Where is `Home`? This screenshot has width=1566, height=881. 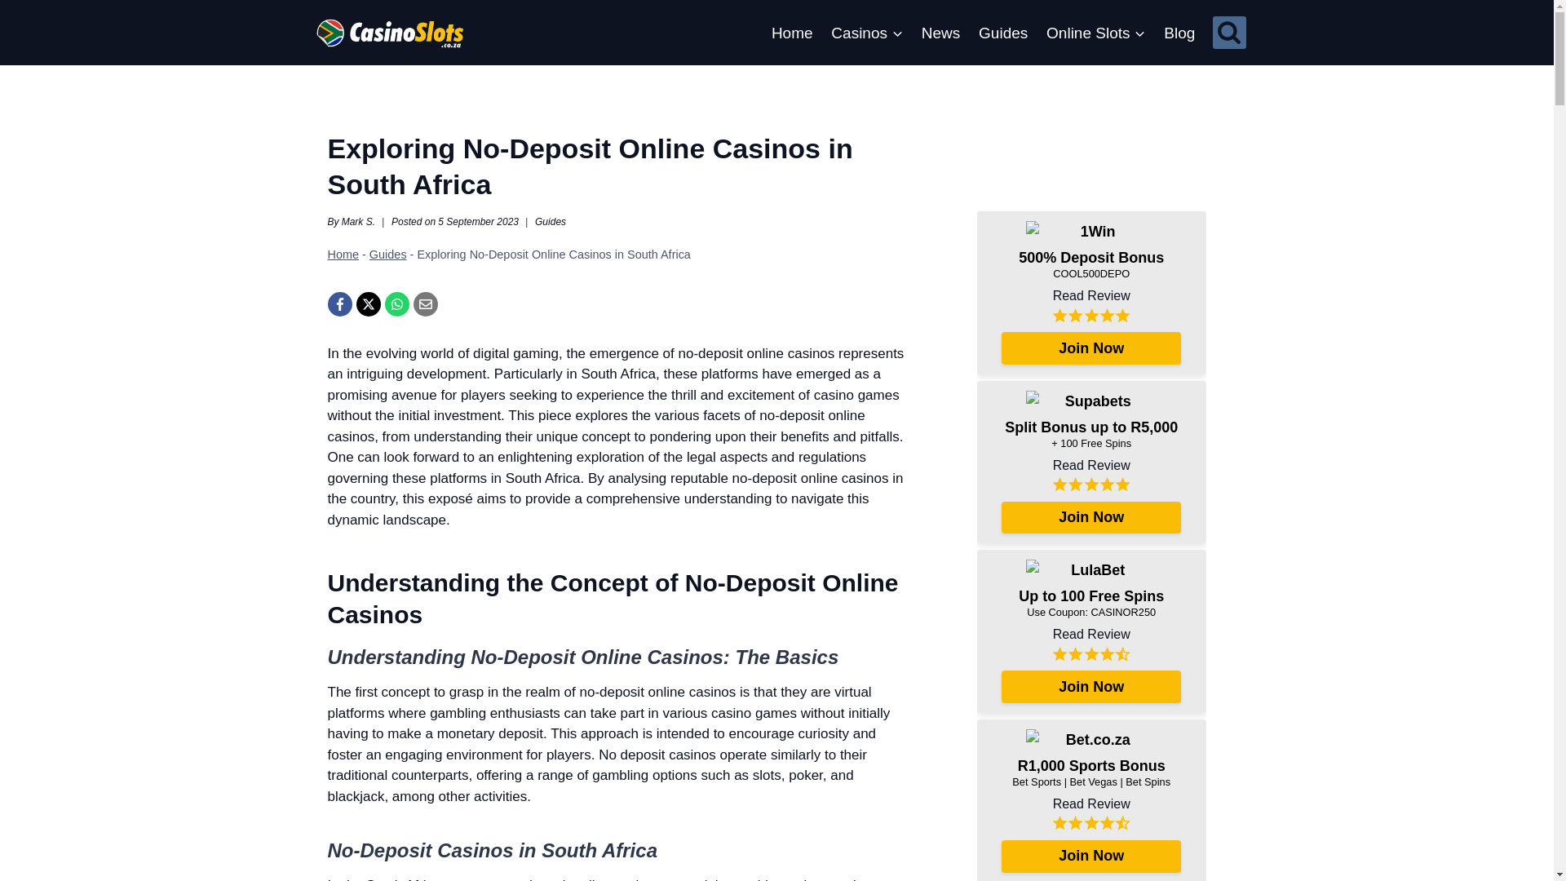 Home is located at coordinates (791, 33).